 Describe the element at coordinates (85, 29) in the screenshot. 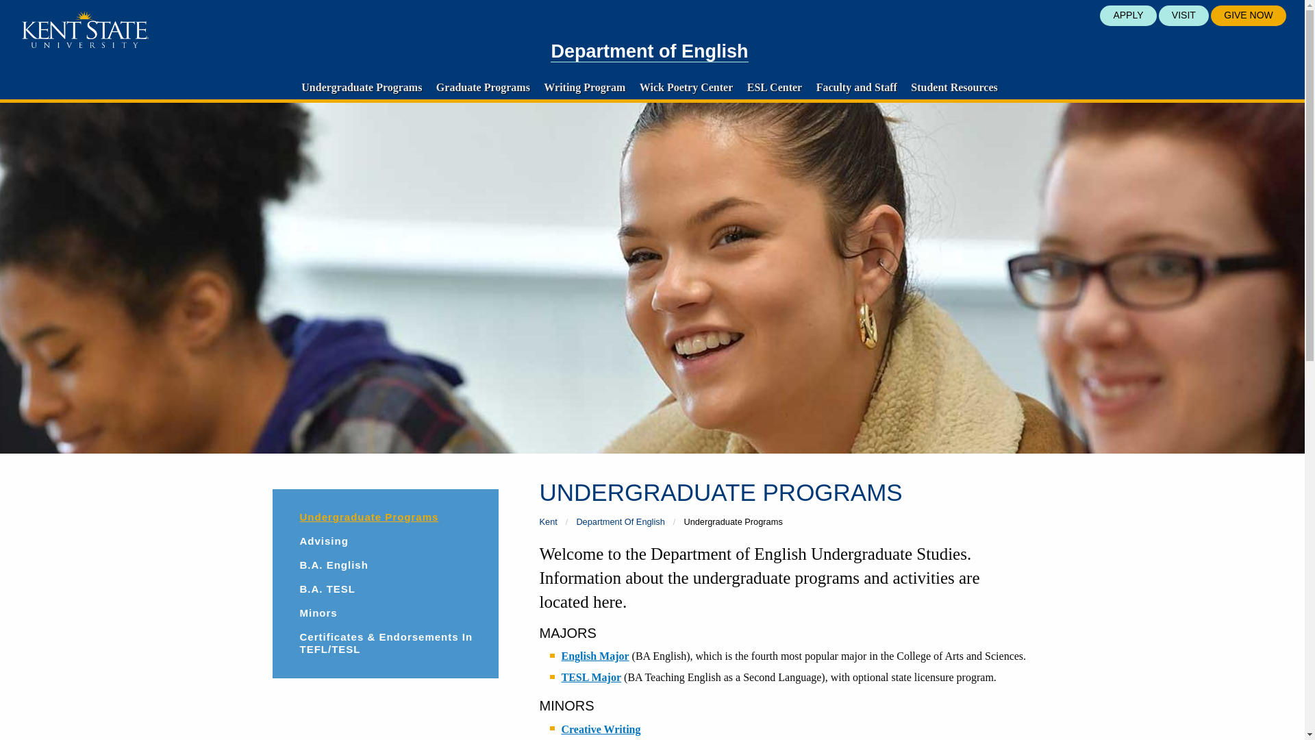

I see `Kent State University logo` at that location.